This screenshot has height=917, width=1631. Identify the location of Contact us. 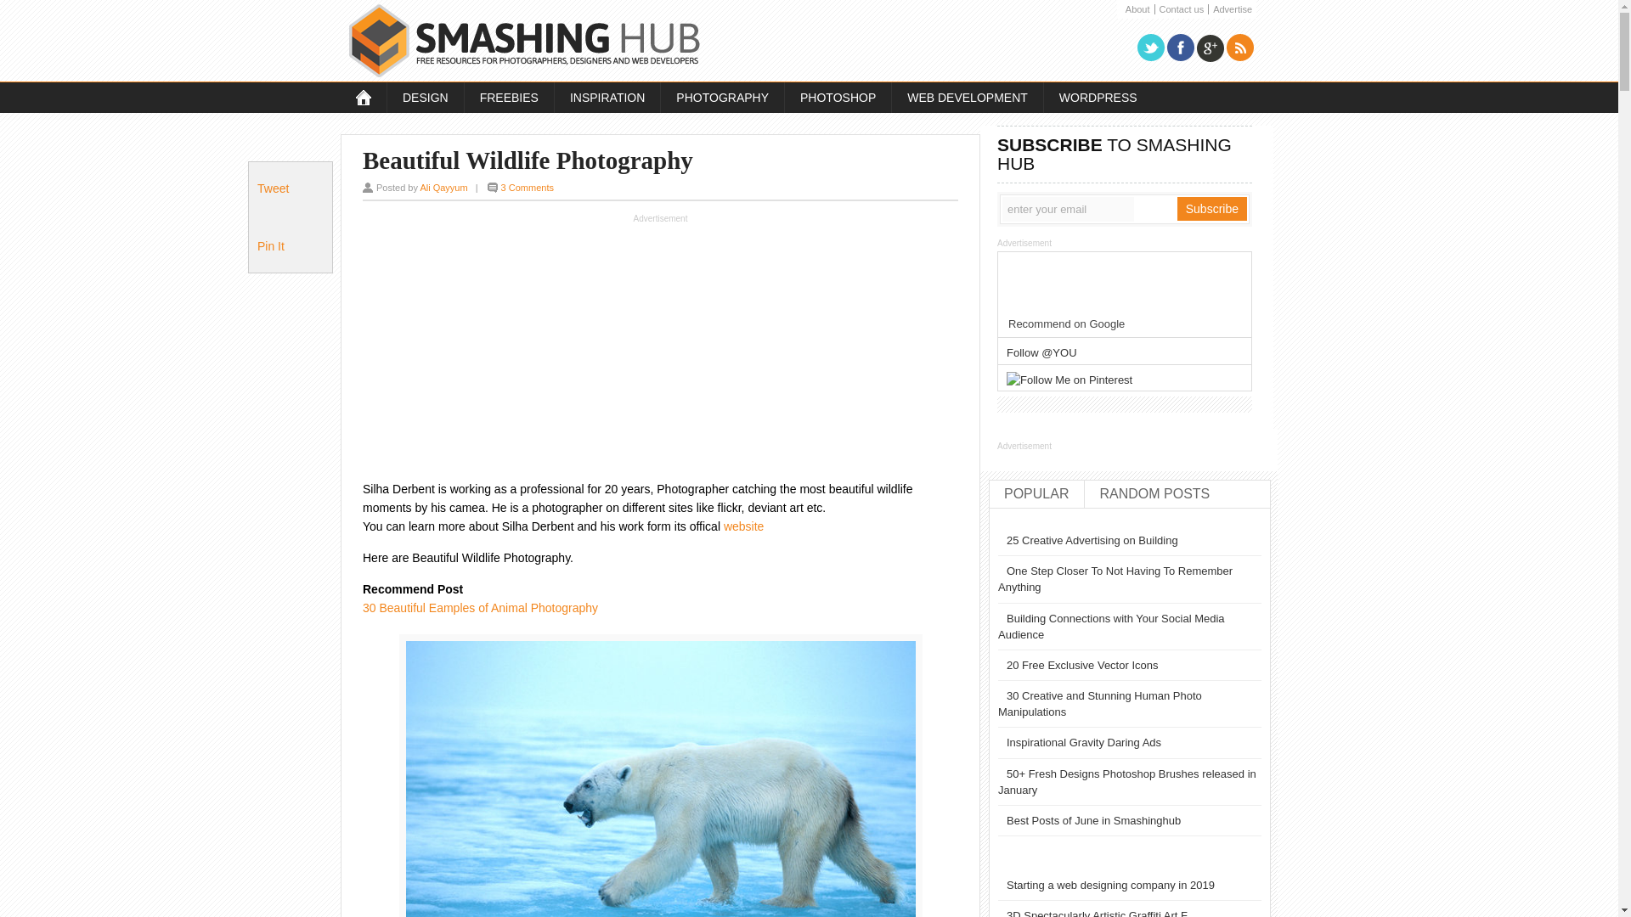
(1181, 10).